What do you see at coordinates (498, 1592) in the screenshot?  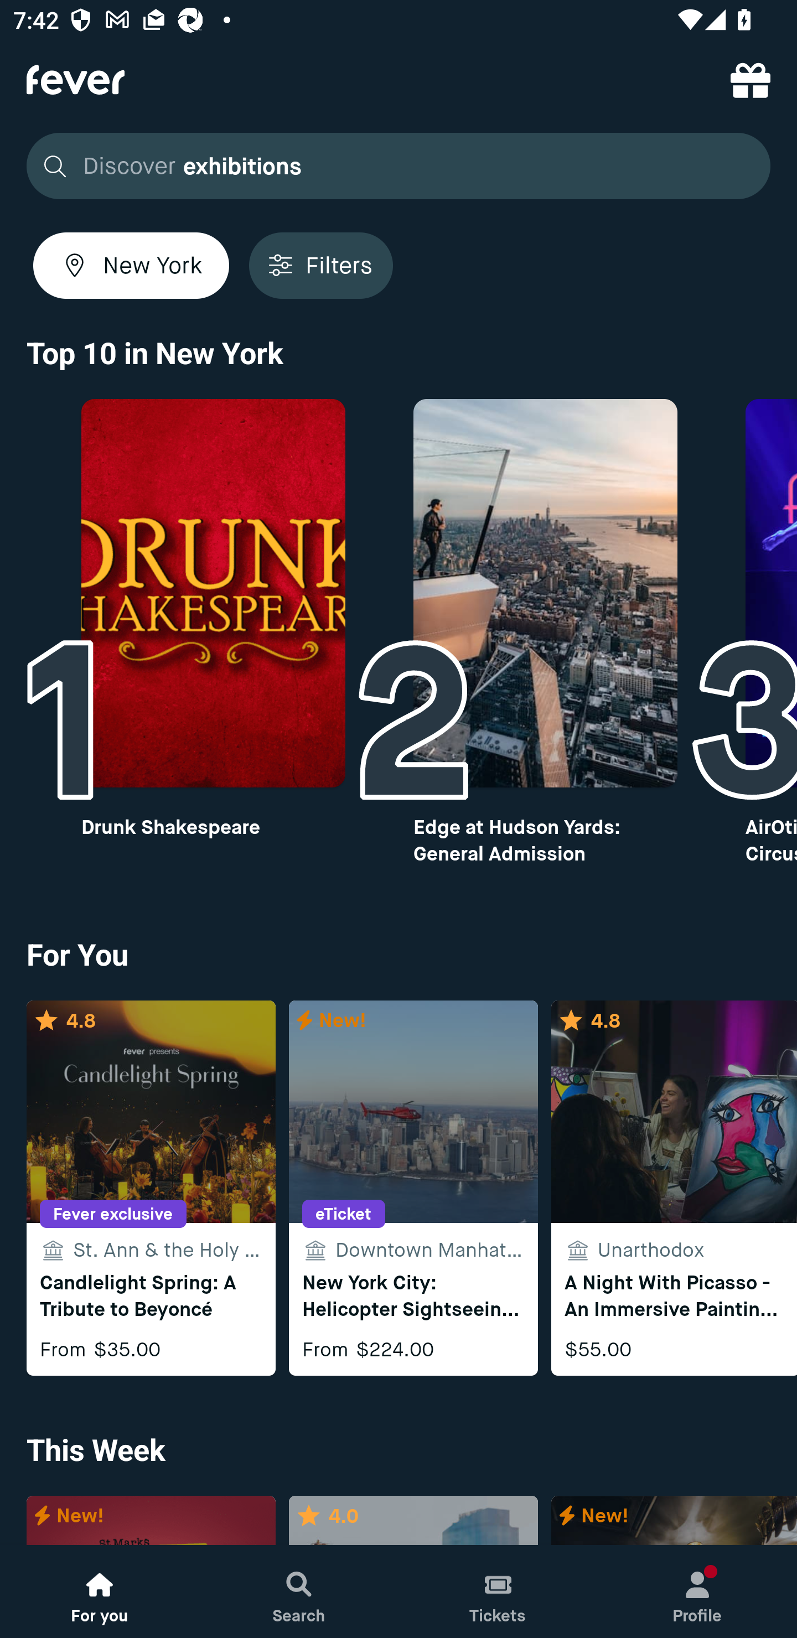 I see `Tickets` at bounding box center [498, 1592].